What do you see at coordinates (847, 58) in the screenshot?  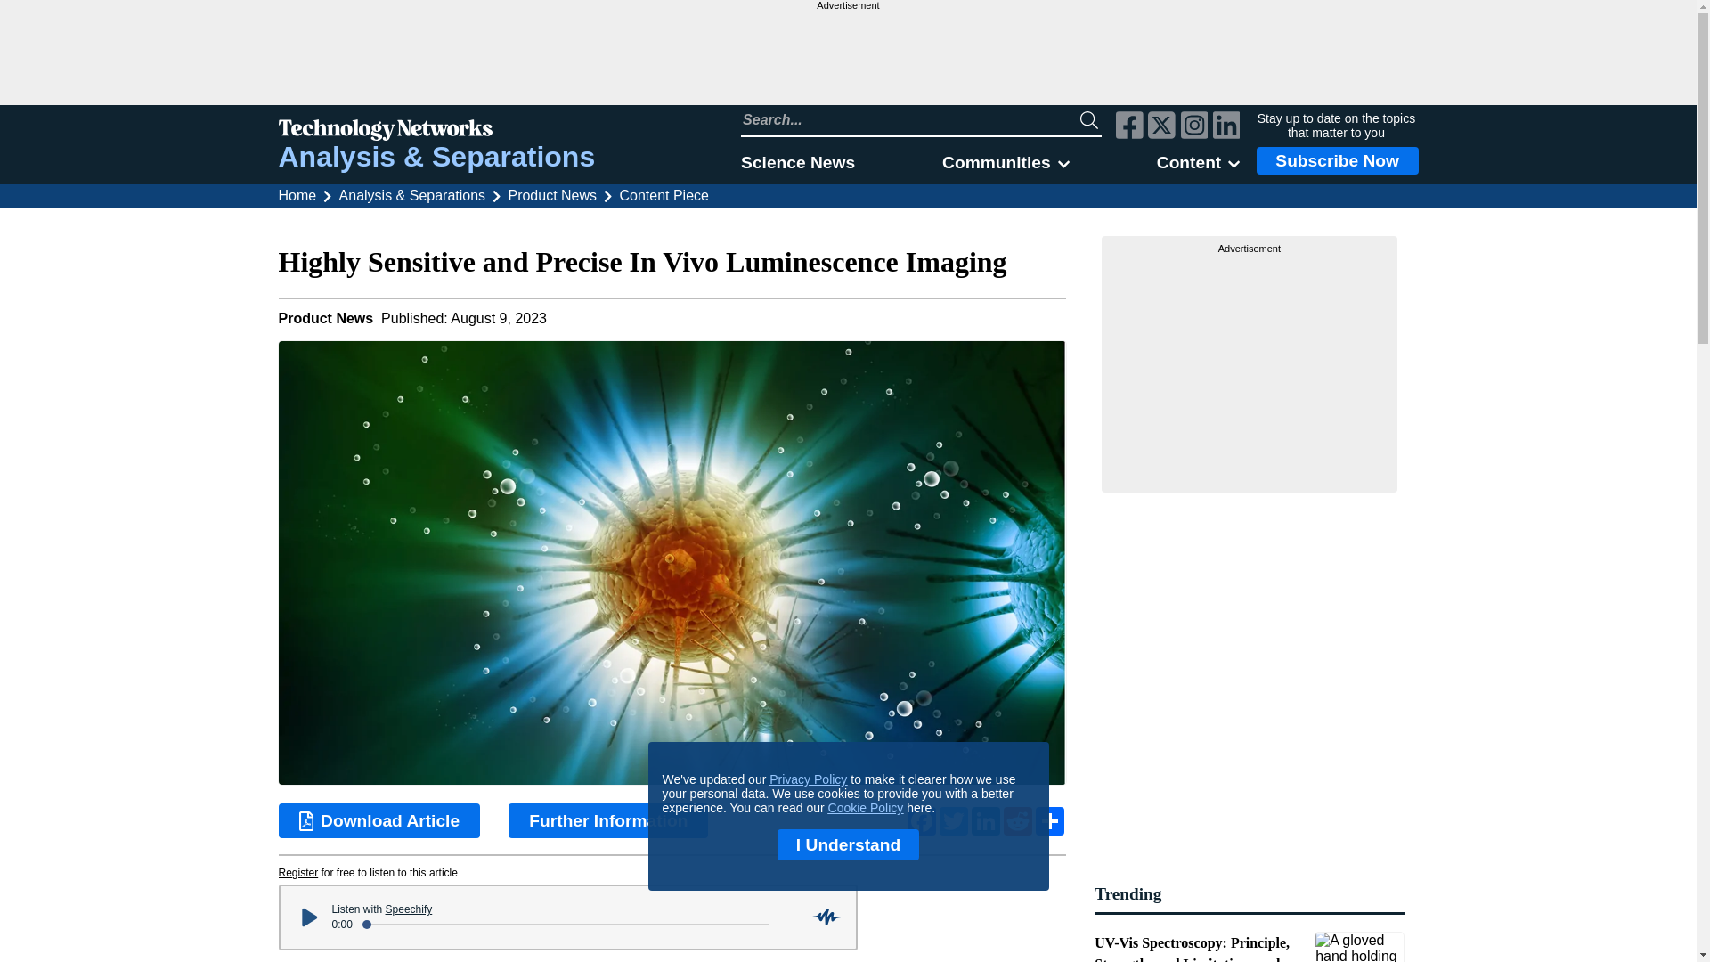 I see `3rd party ad content` at bounding box center [847, 58].